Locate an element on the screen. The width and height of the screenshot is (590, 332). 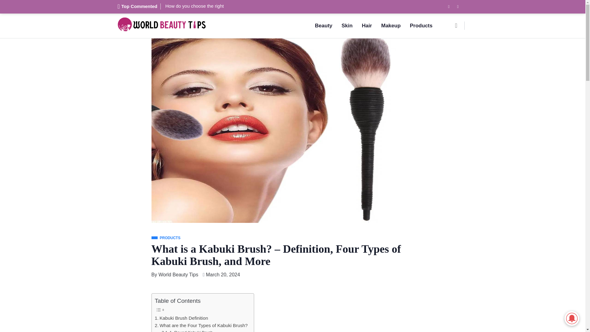
Beauty is located at coordinates (323, 26).